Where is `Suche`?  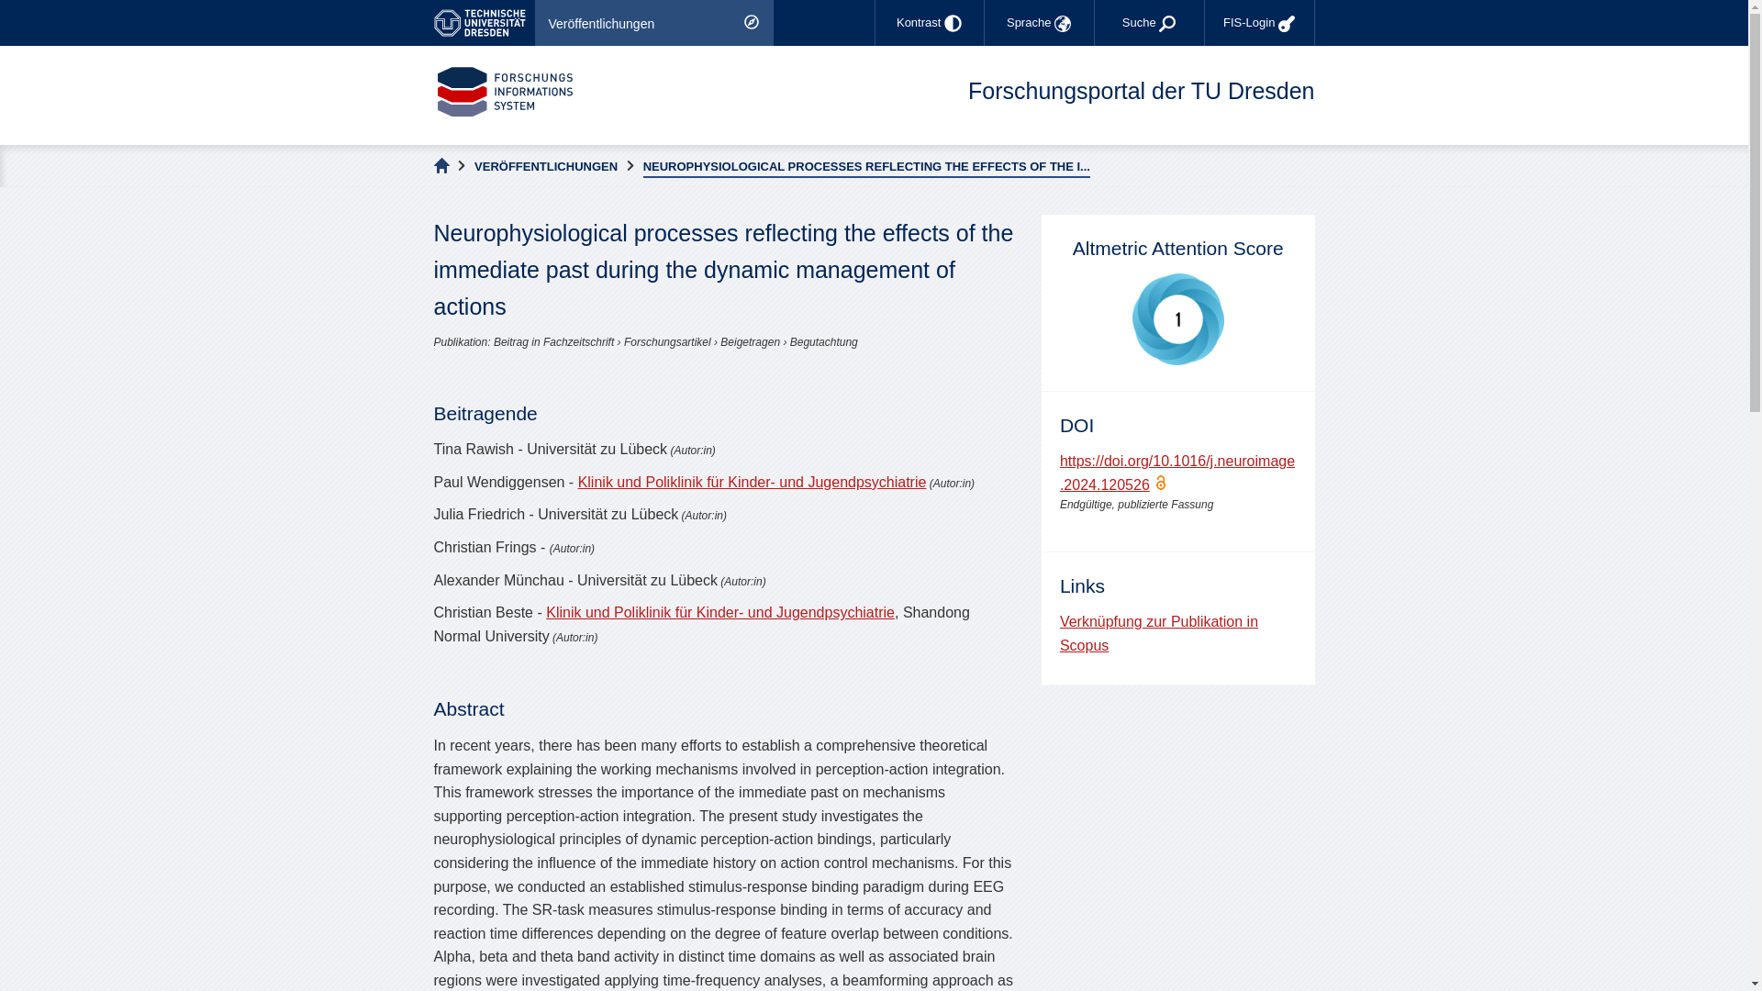 Suche is located at coordinates (1149, 22).